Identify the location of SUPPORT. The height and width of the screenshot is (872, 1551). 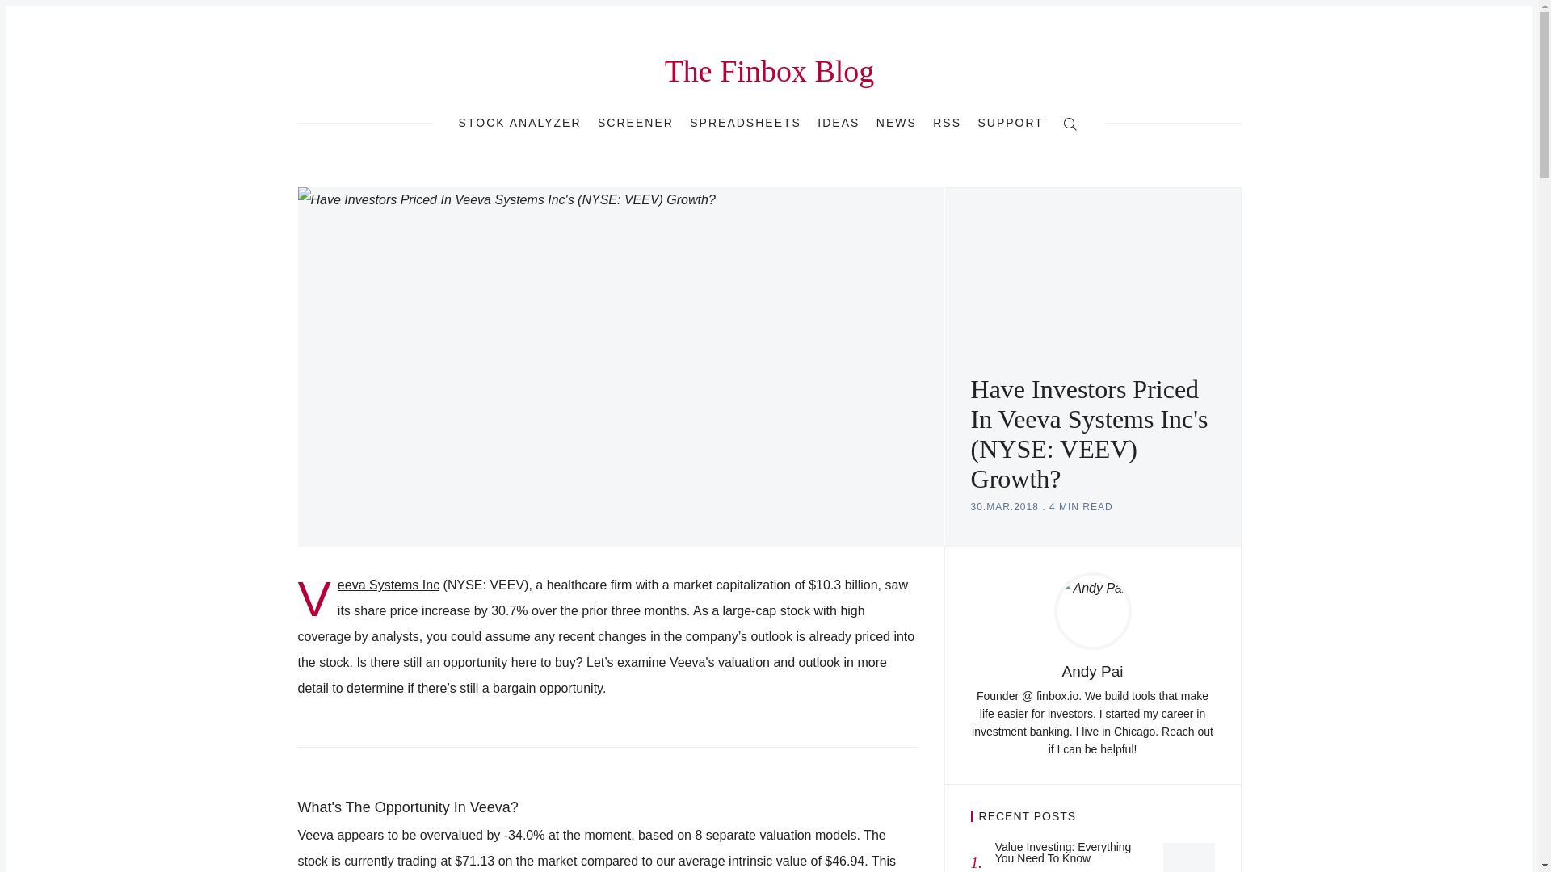
(1010, 122).